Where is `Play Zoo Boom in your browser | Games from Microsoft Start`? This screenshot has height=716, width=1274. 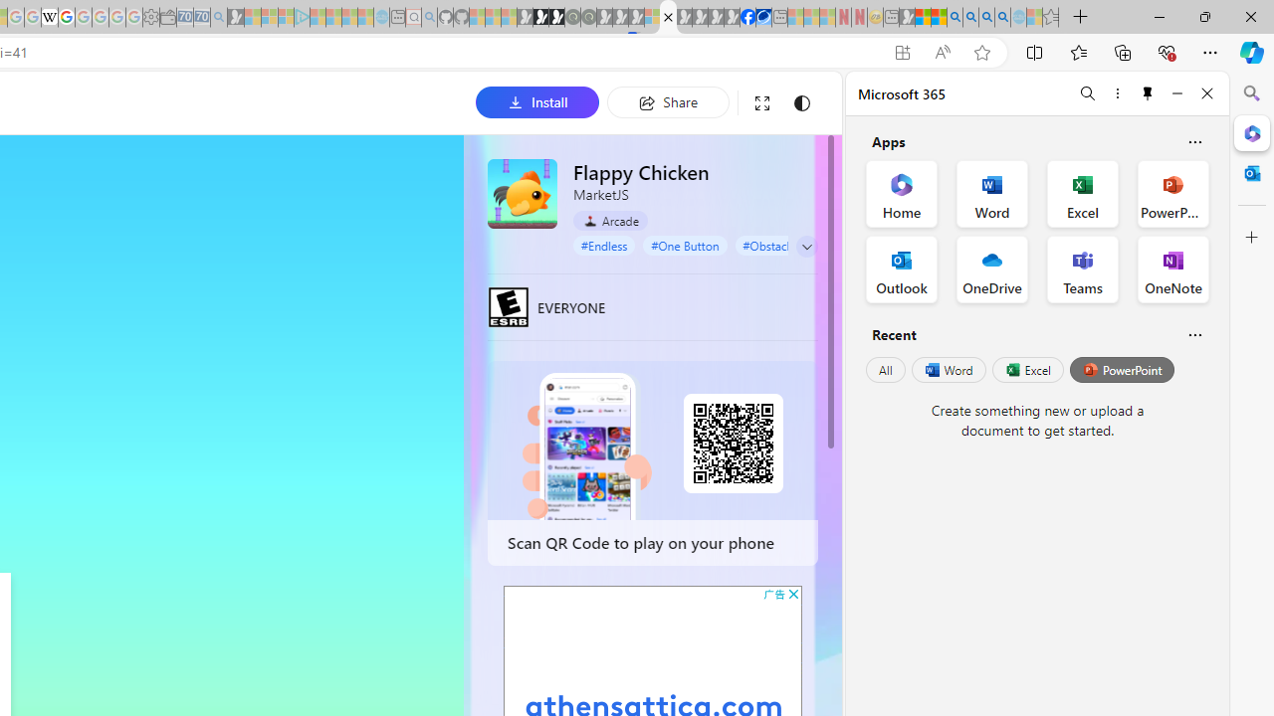 Play Zoo Boom in your browser | Games from Microsoft Start is located at coordinates (541, 18).